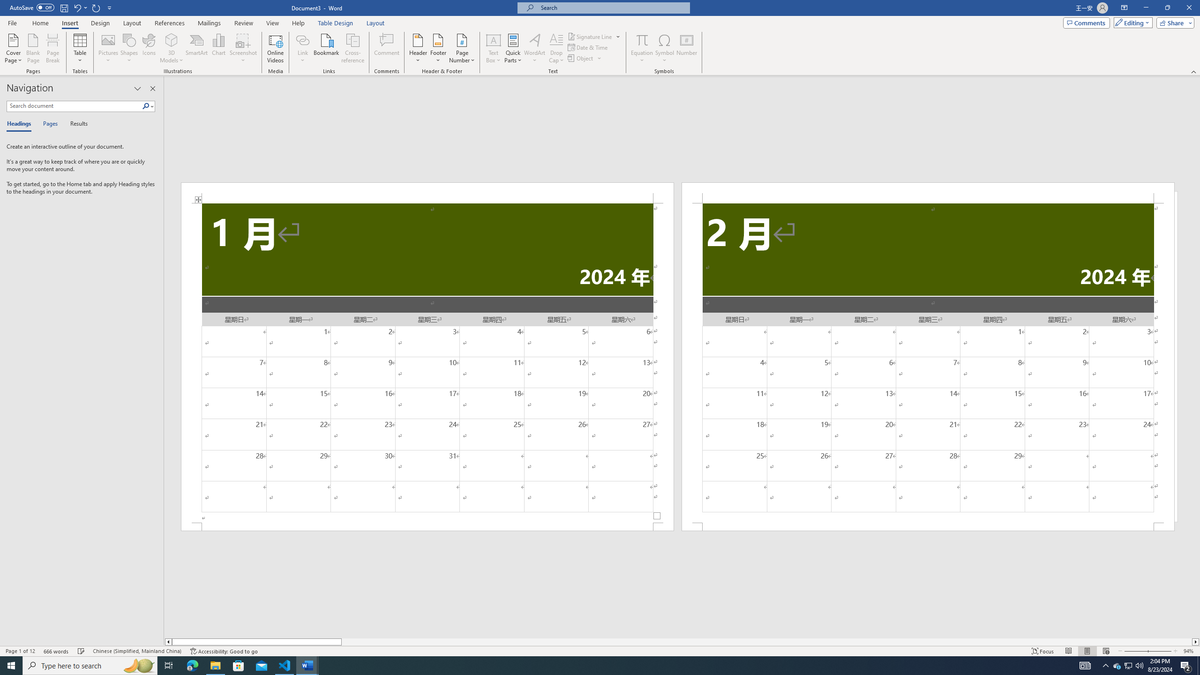 Image resolution: width=1200 pixels, height=675 pixels. What do you see at coordinates (243, 48) in the screenshot?
I see `Screenshot` at bounding box center [243, 48].